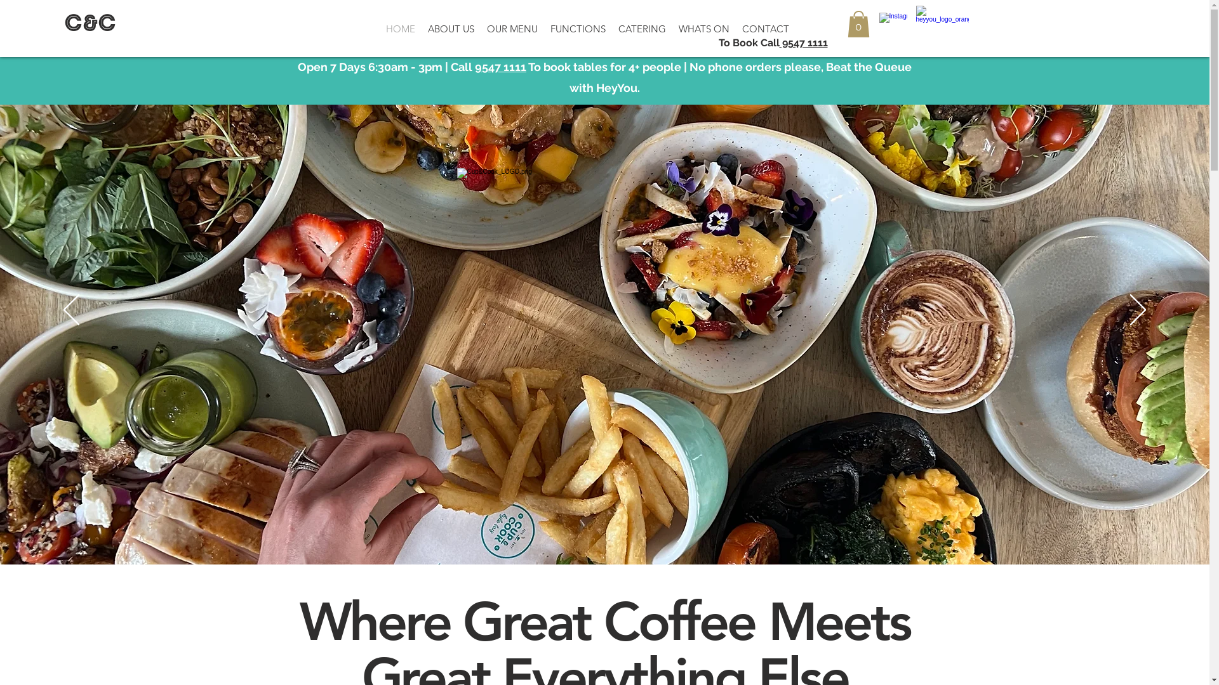 This screenshot has width=1219, height=685. What do you see at coordinates (858, 24) in the screenshot?
I see `0` at bounding box center [858, 24].